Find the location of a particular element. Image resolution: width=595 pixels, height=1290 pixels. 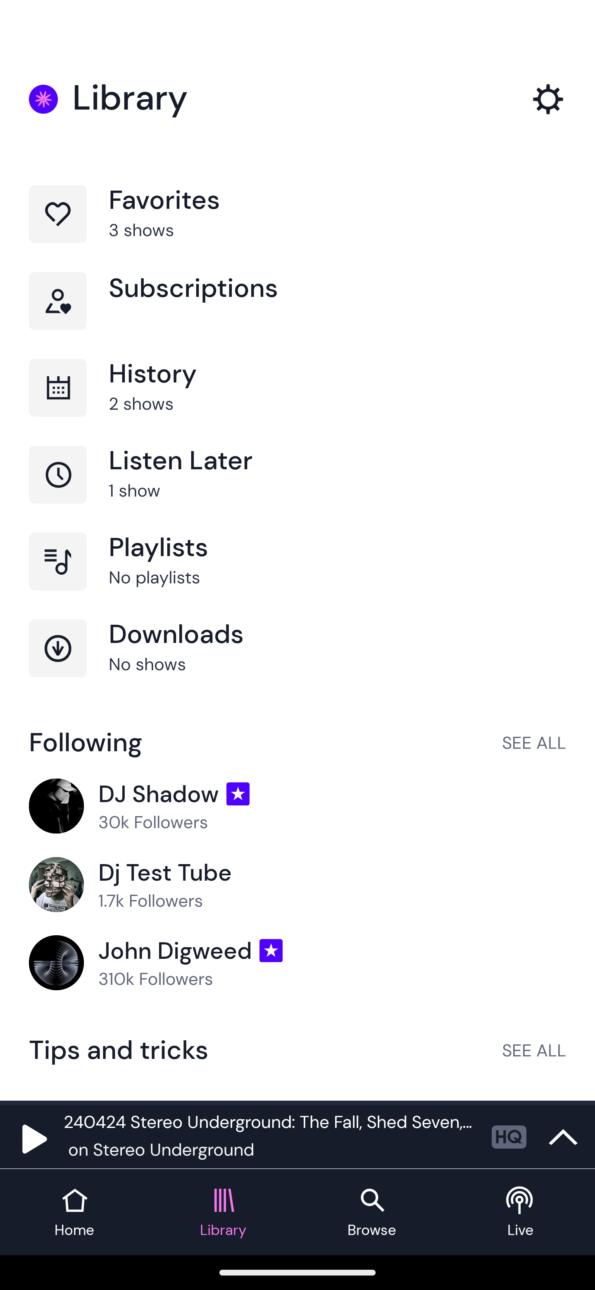

SEE ALL is located at coordinates (534, 742).